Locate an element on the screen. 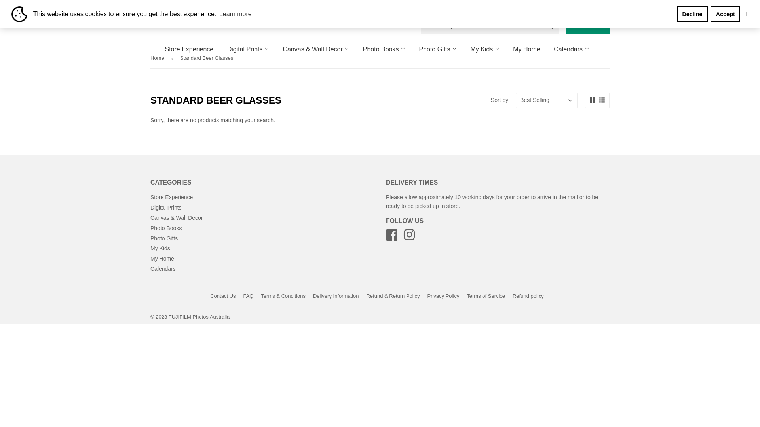  Facebook is located at coordinates (392, 238).